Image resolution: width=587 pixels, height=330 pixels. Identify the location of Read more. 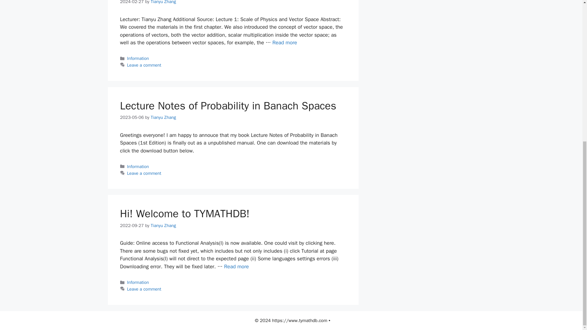
(237, 266).